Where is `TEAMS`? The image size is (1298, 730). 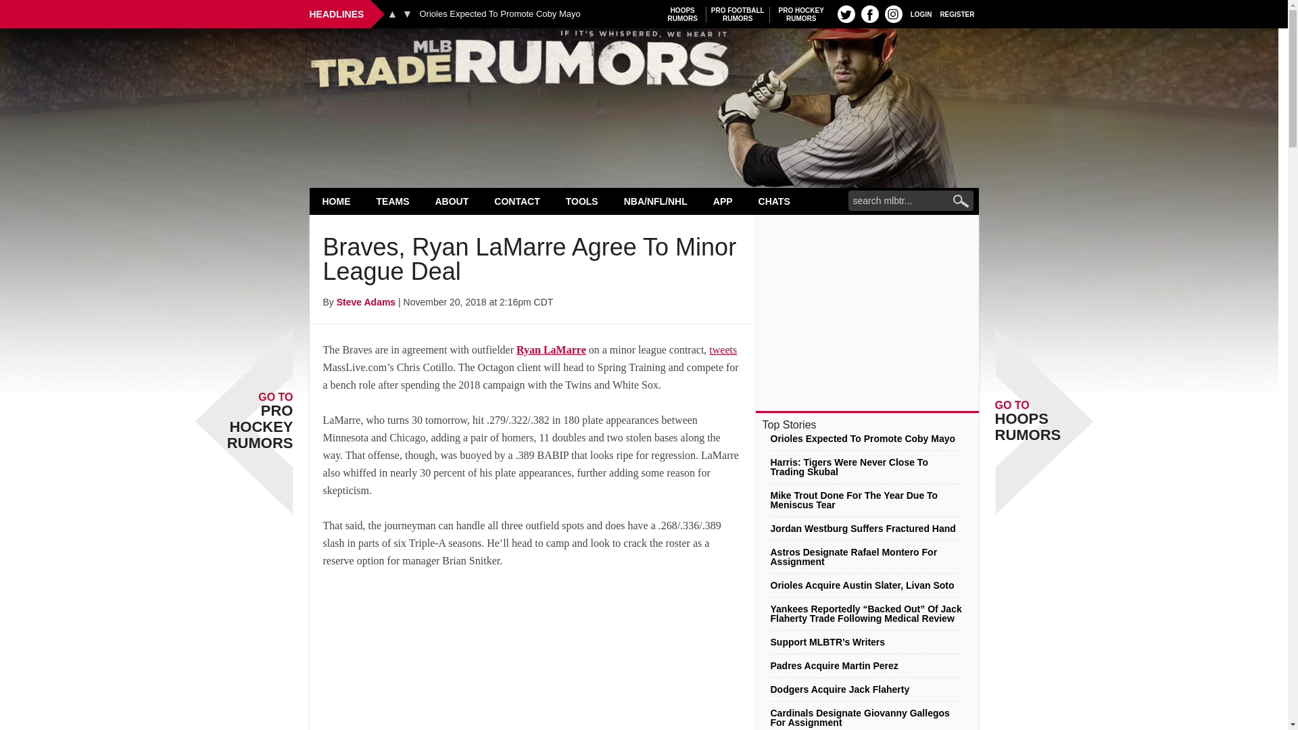
TEAMS is located at coordinates (407, 14).